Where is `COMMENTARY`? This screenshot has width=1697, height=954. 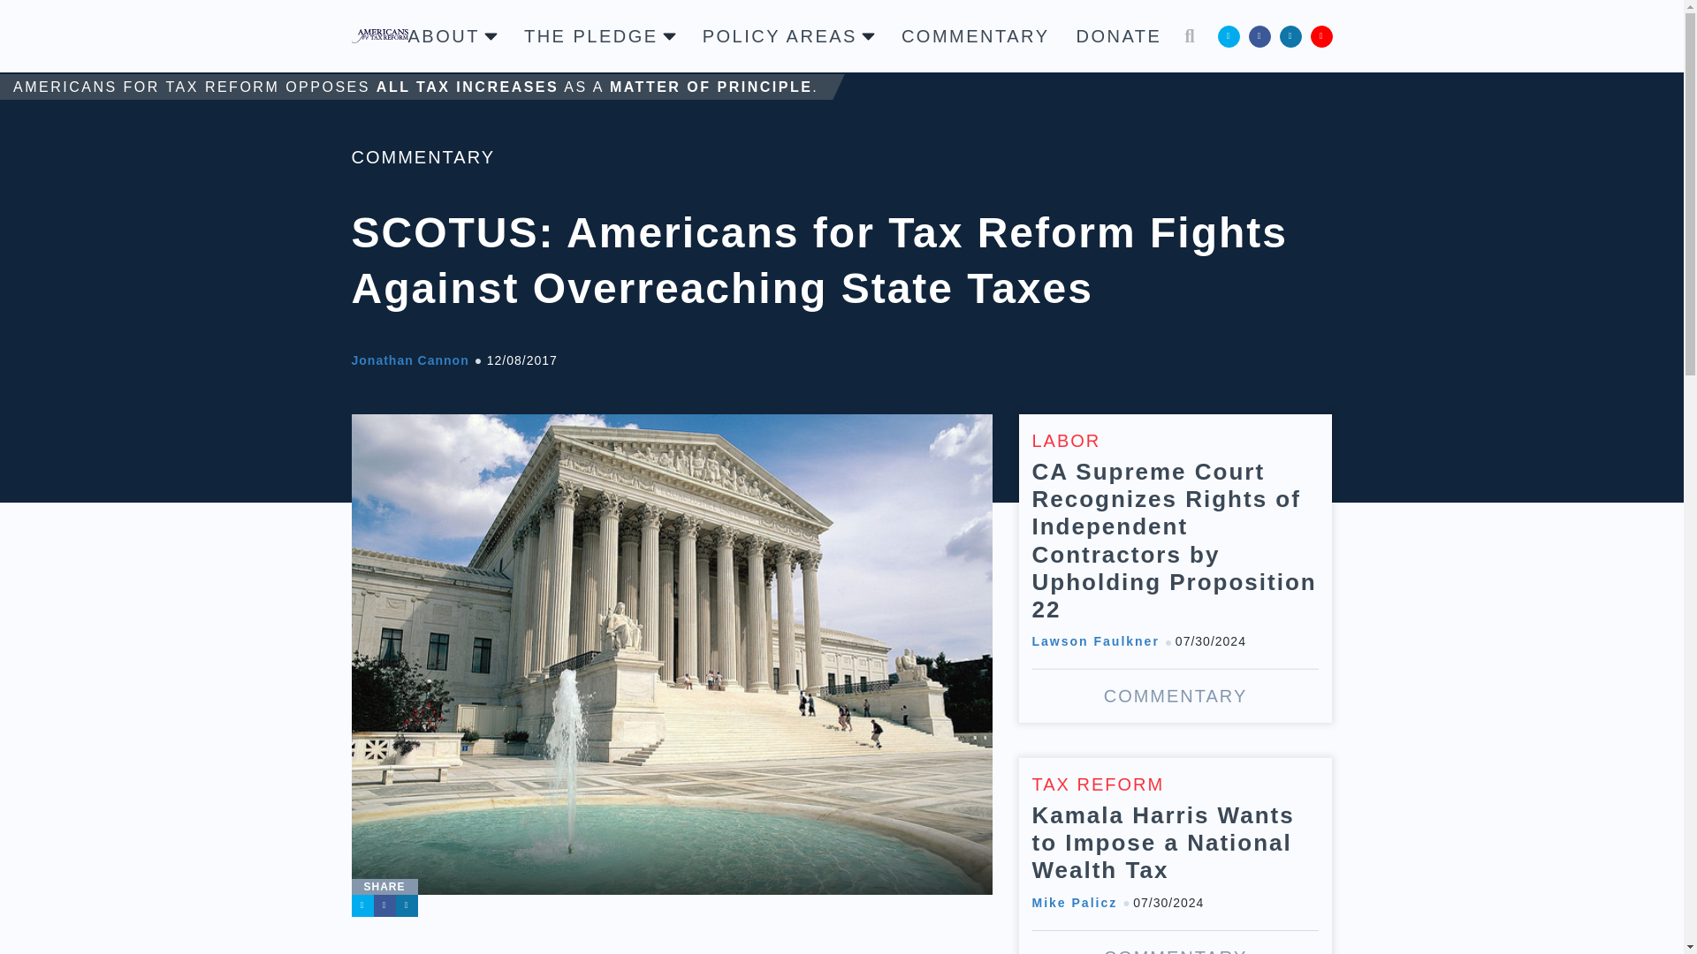
COMMENTARY is located at coordinates (976, 35).